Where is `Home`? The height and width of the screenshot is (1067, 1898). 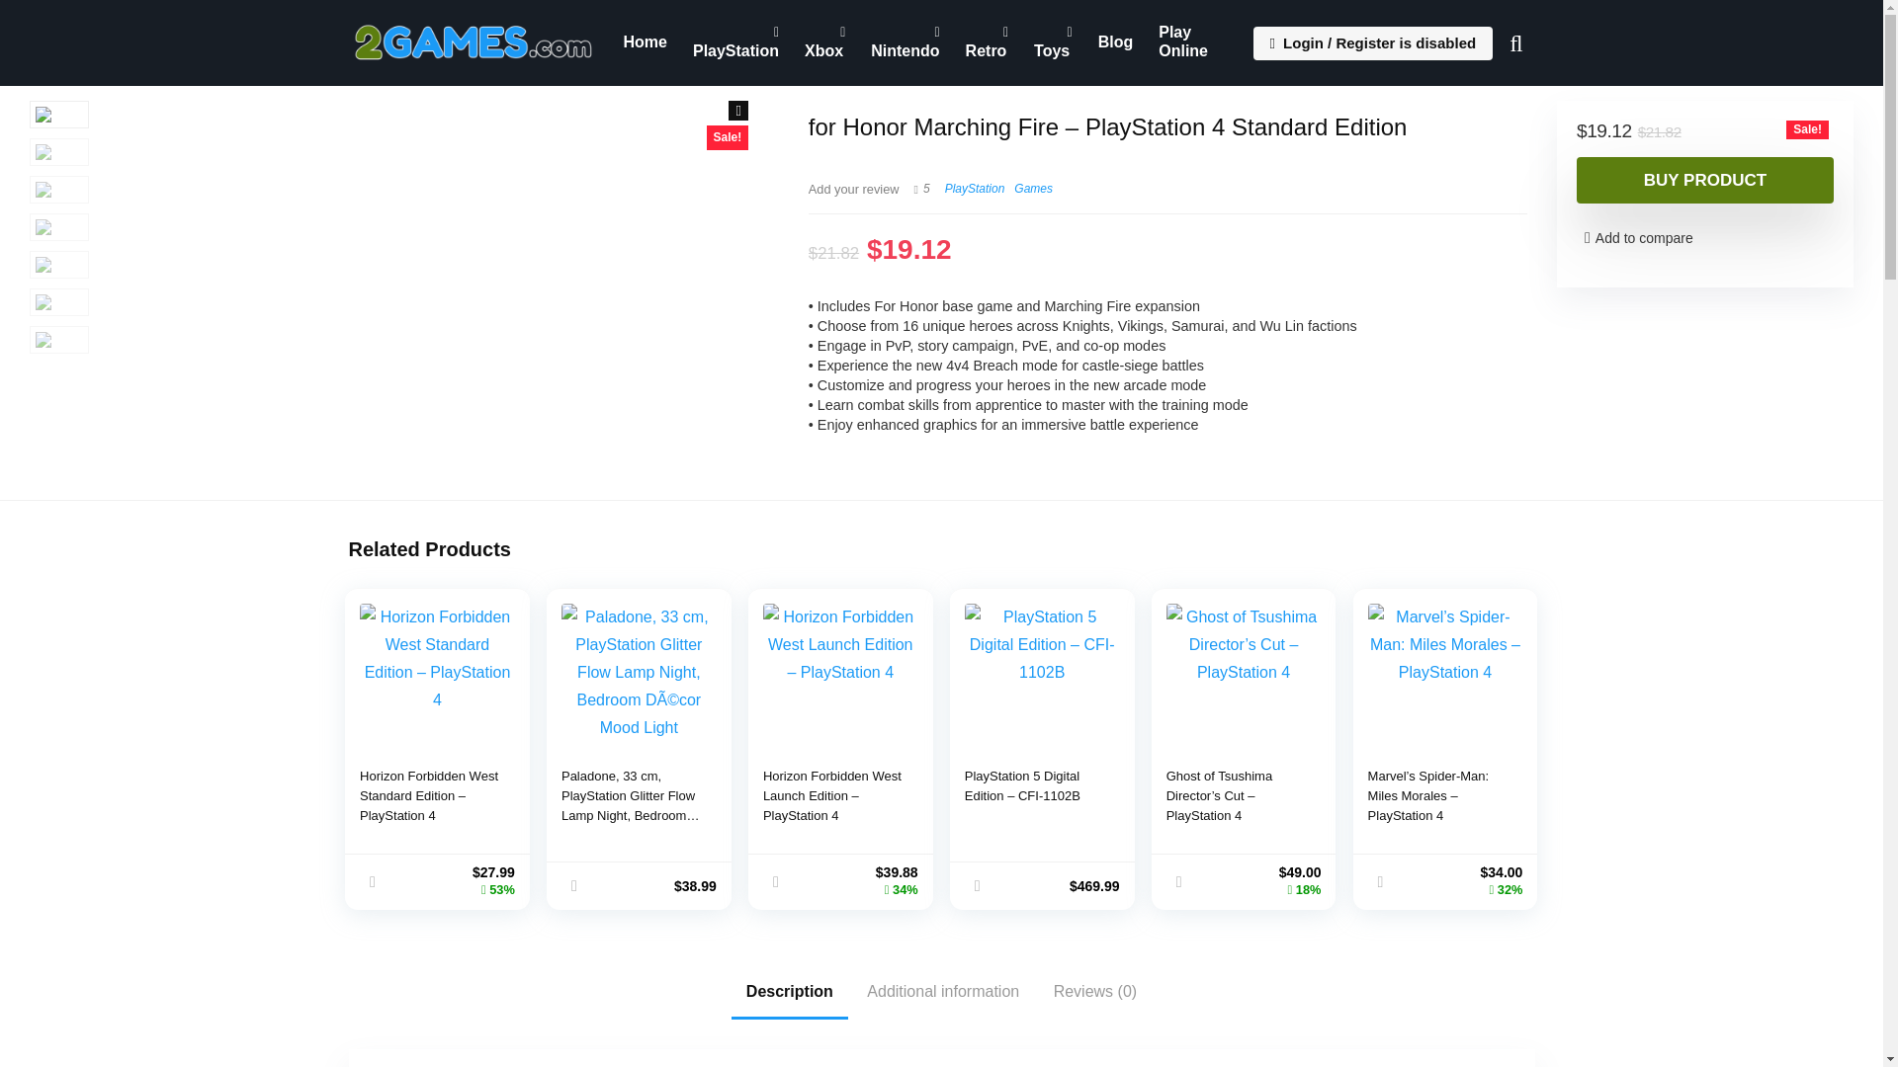 Home is located at coordinates (645, 41).